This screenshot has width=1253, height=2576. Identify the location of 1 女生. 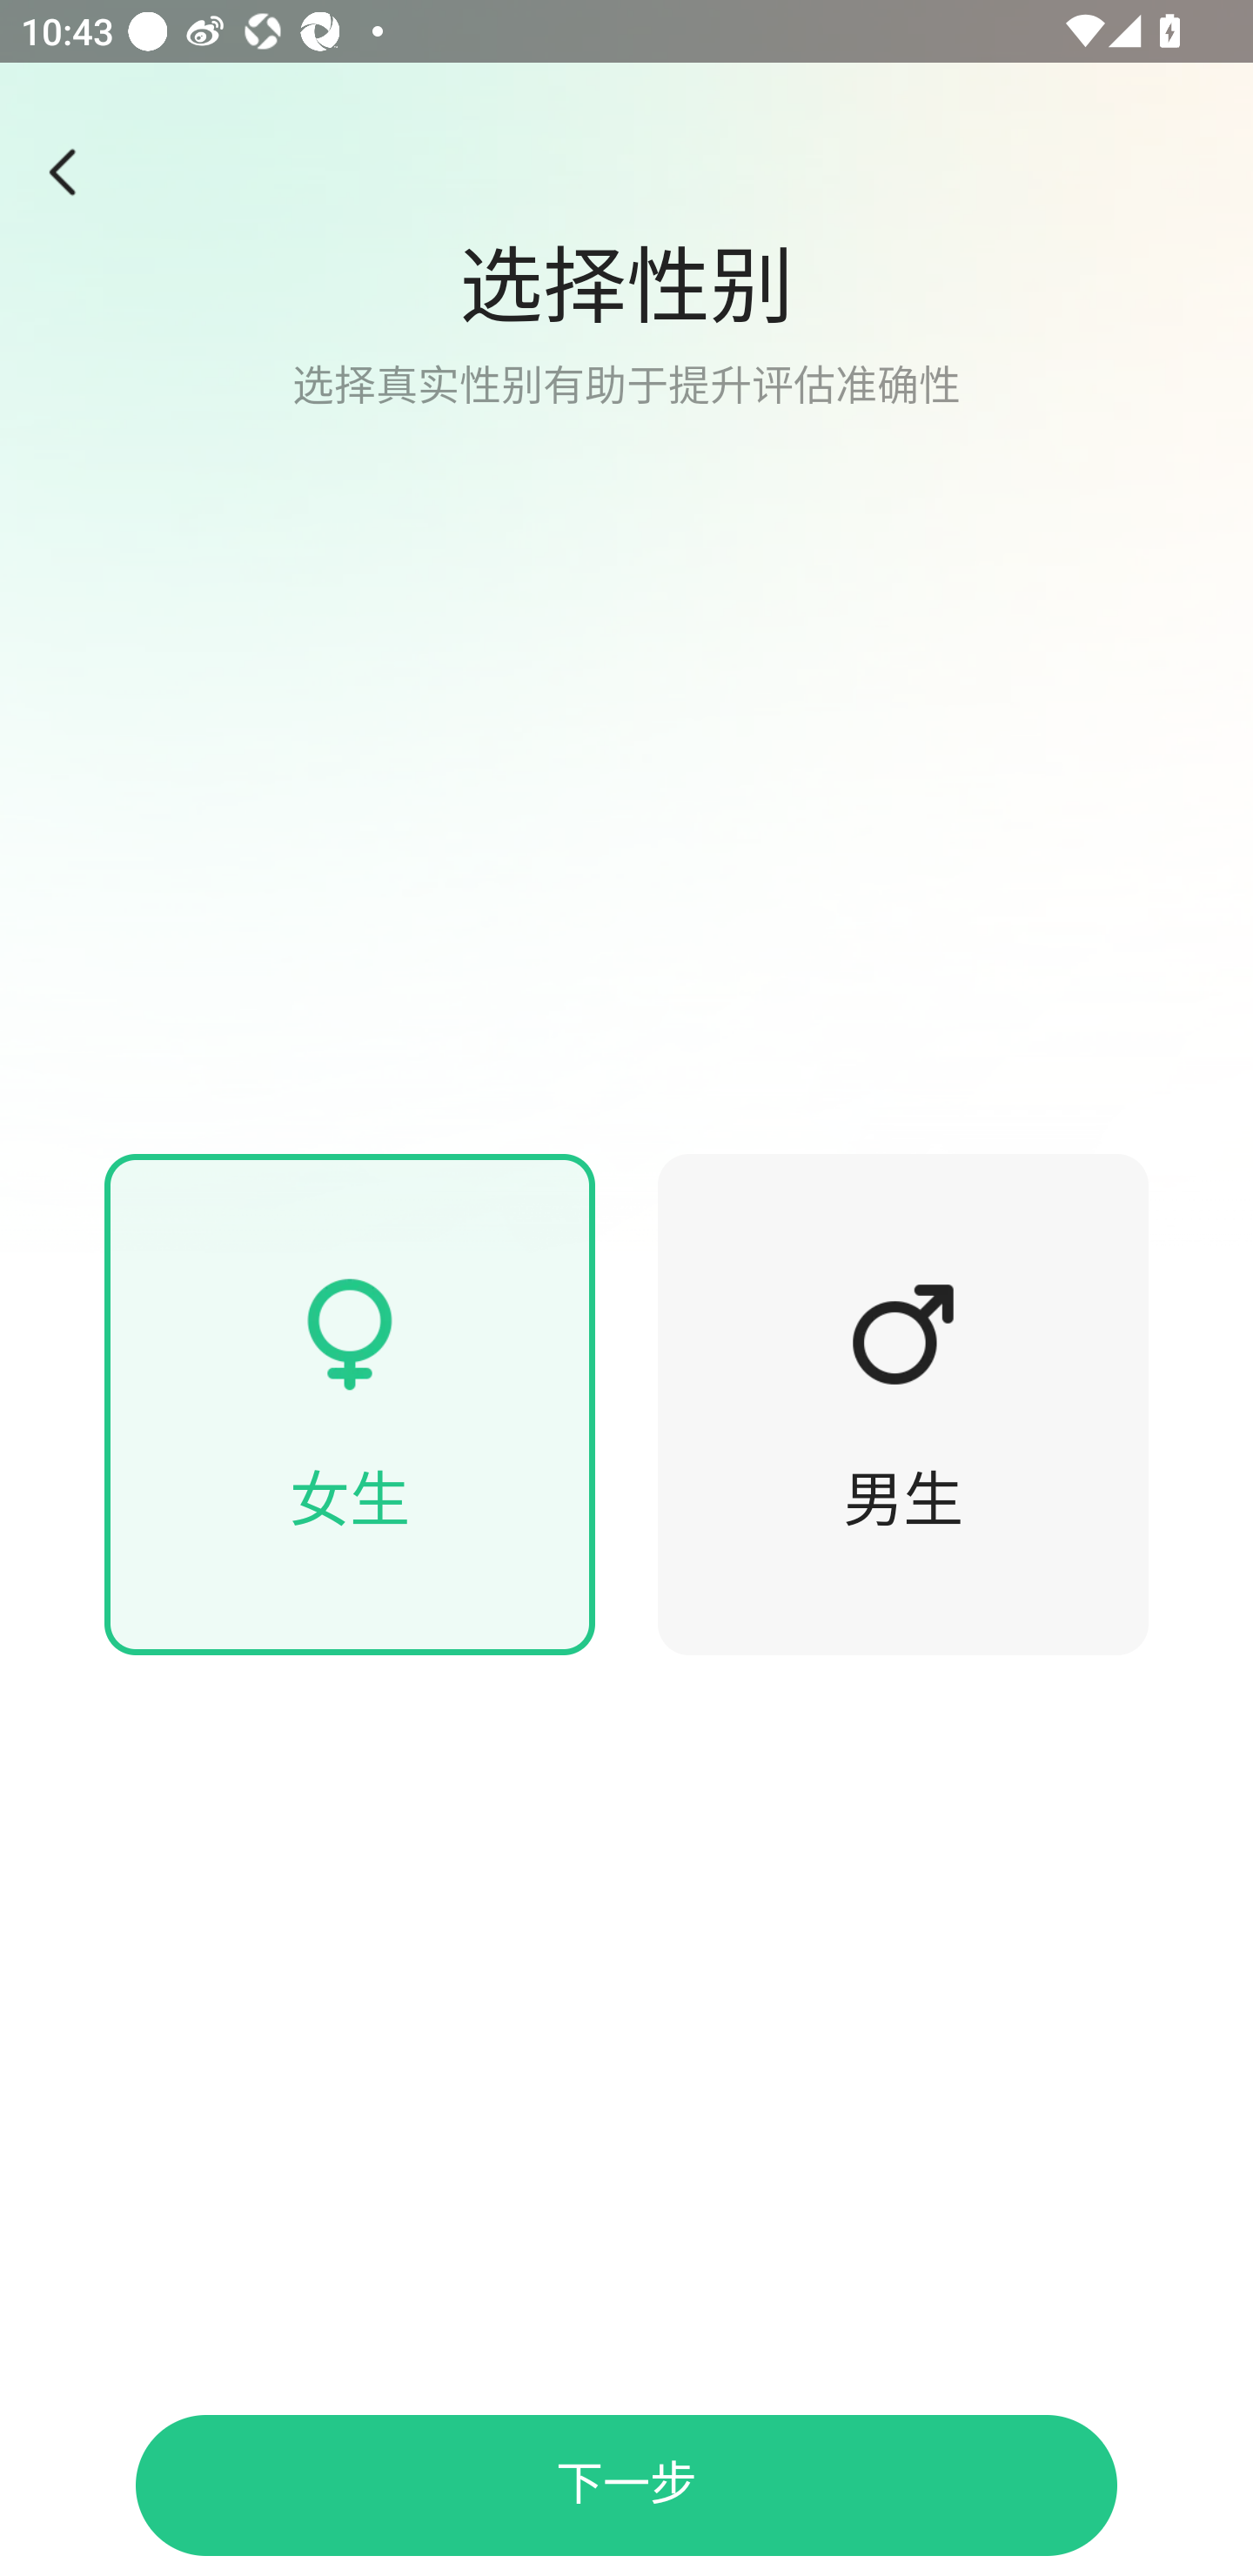
(350, 1405).